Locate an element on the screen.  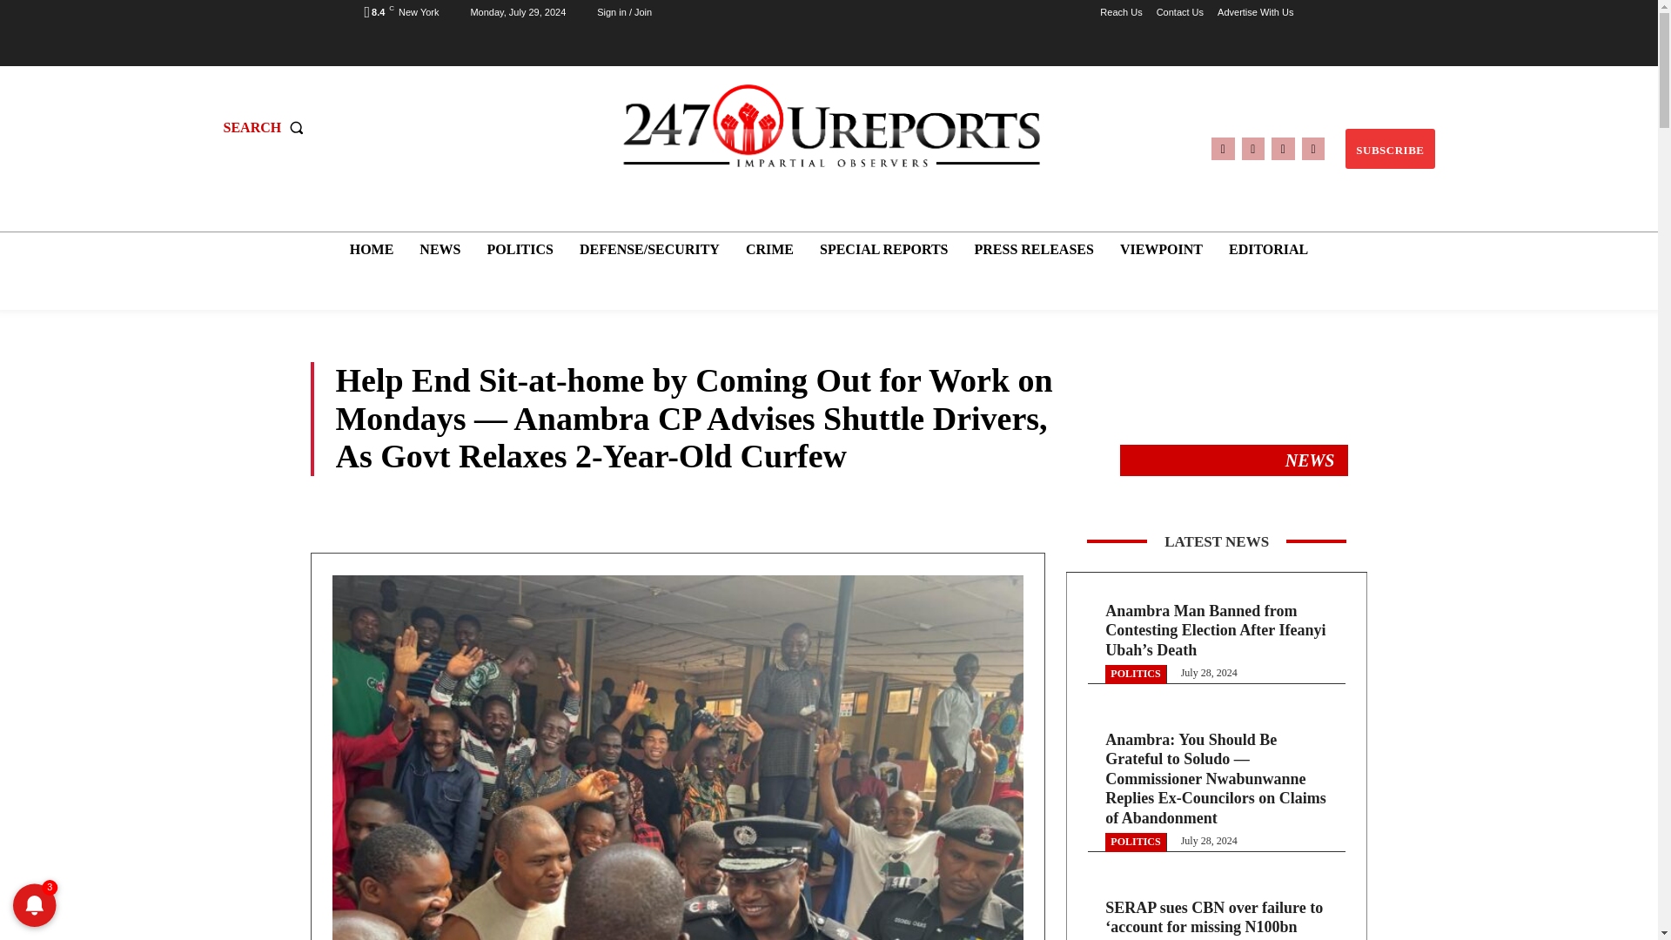
Subscribe is located at coordinates (1389, 149).